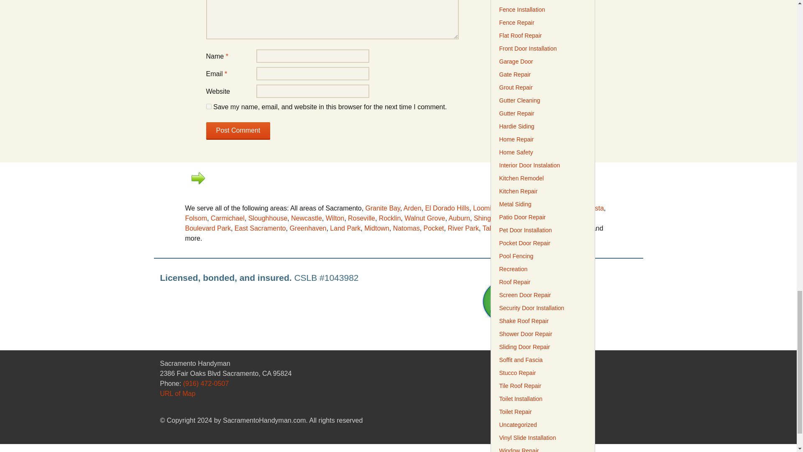  Describe the element at coordinates (238, 131) in the screenshot. I see `Post Comment` at that location.